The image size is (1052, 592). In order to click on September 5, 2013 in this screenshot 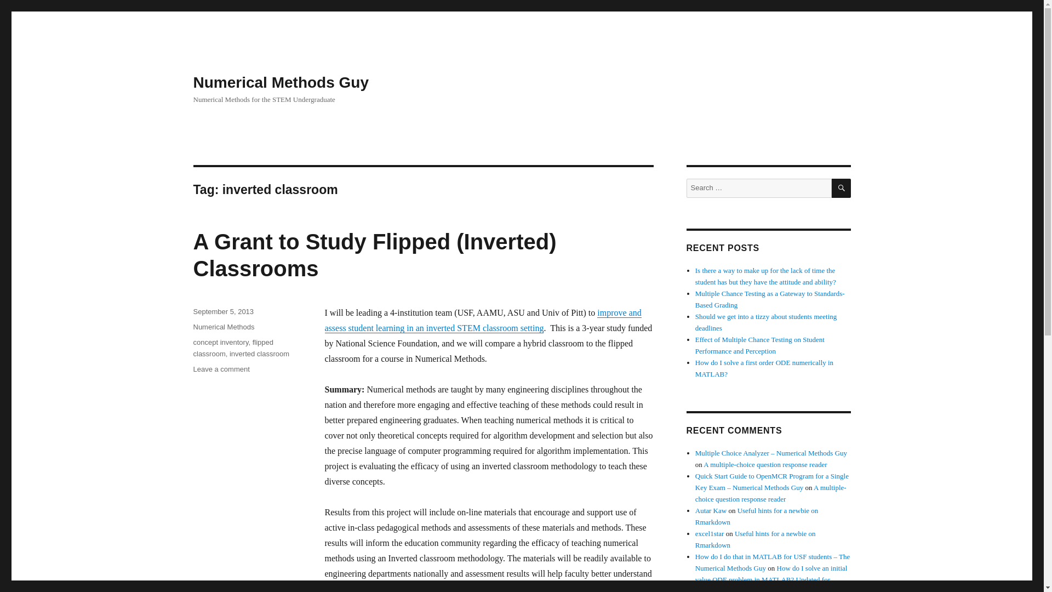, I will do `click(222, 311)`.